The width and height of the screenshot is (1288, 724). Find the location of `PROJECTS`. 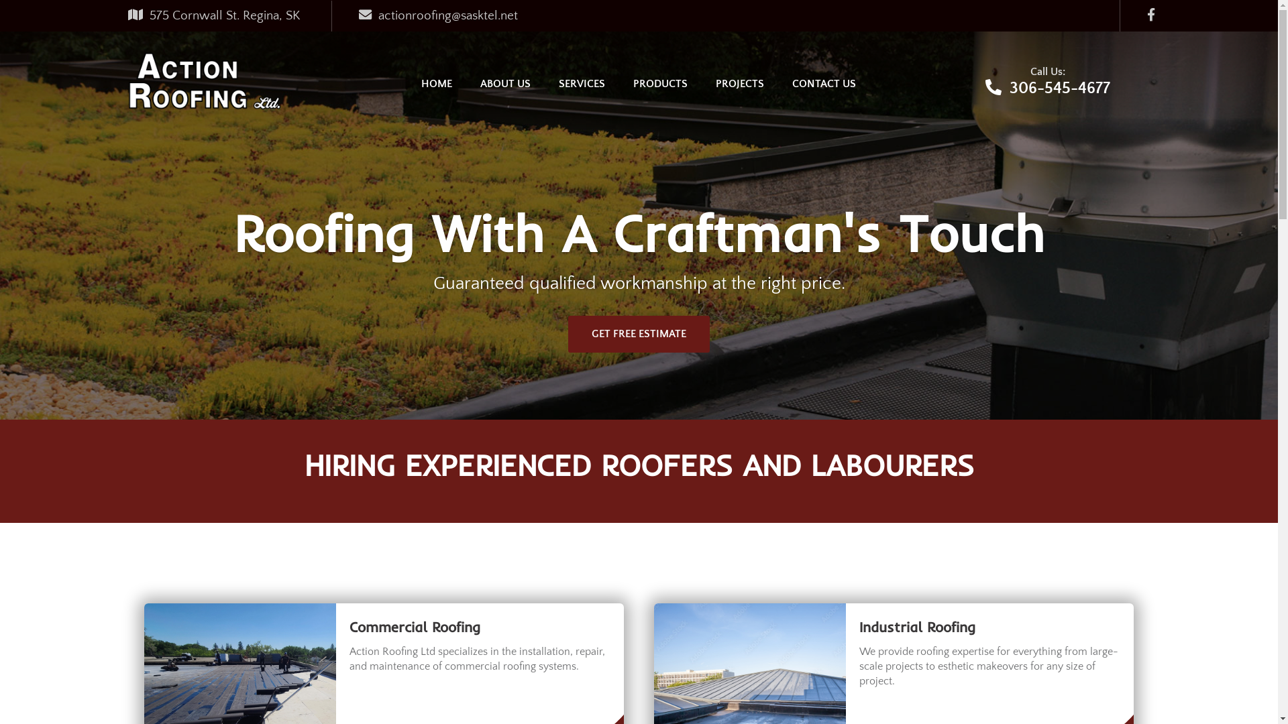

PROJECTS is located at coordinates (740, 84).